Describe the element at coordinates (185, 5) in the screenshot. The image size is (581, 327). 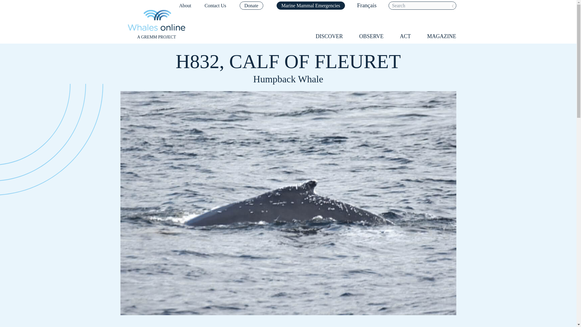
I see `About` at that location.